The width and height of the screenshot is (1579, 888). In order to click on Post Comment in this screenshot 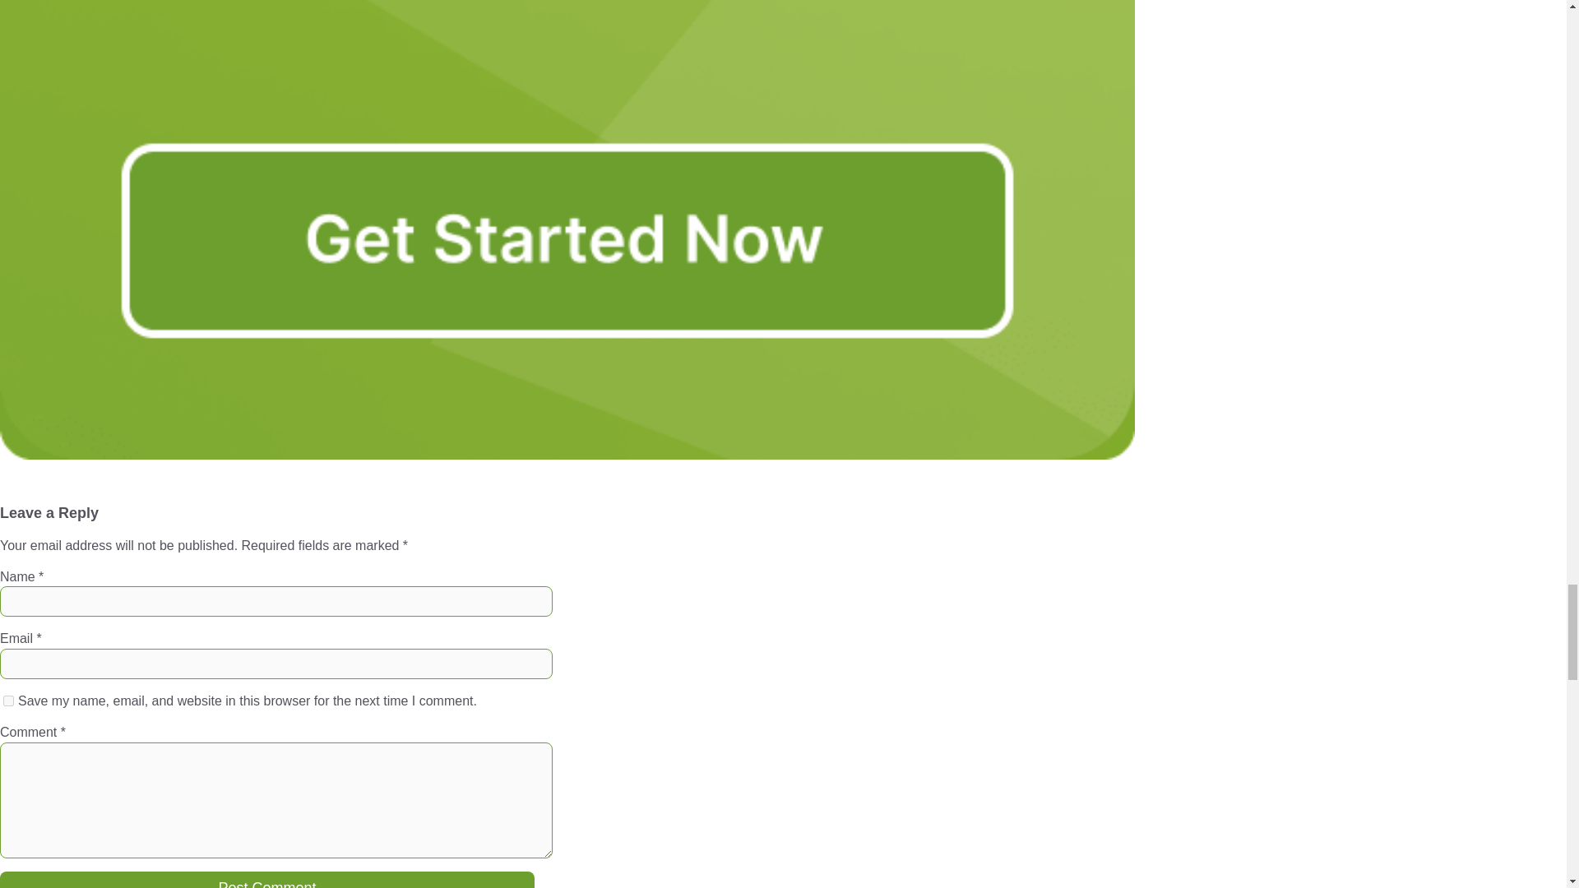, I will do `click(267, 880)`.